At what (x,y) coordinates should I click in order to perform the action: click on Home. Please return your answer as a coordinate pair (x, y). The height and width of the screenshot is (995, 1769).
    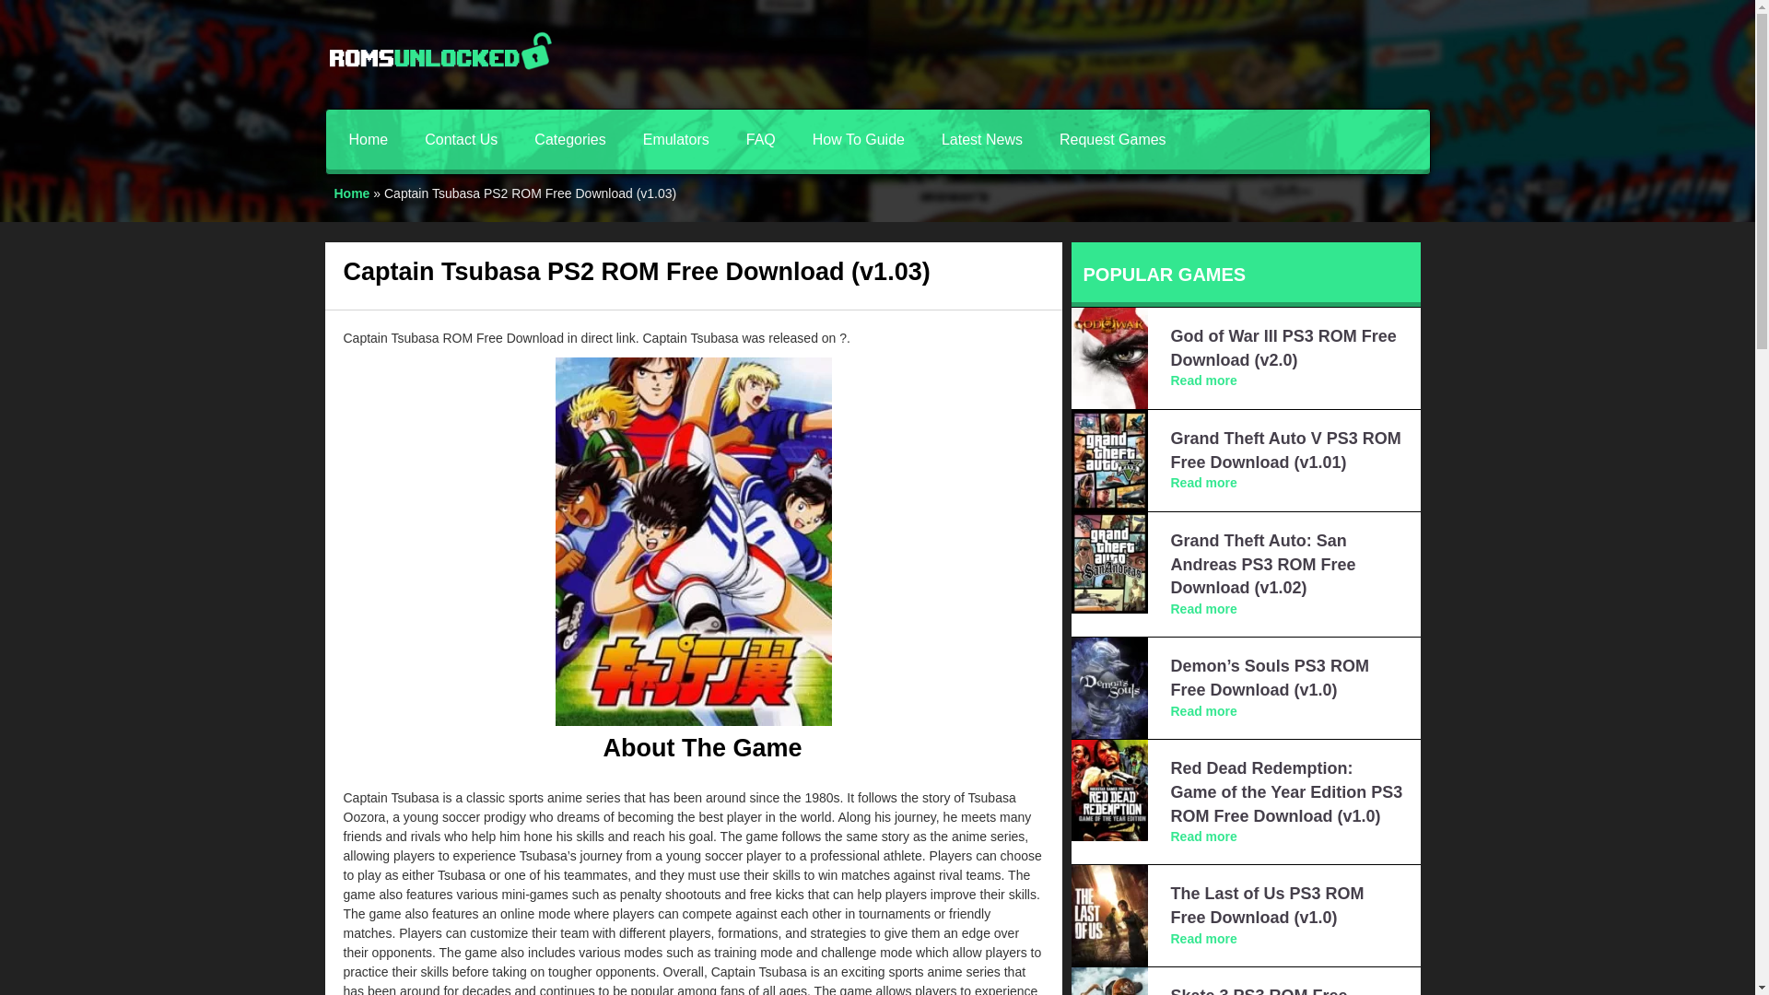
    Looking at the image, I should click on (352, 193).